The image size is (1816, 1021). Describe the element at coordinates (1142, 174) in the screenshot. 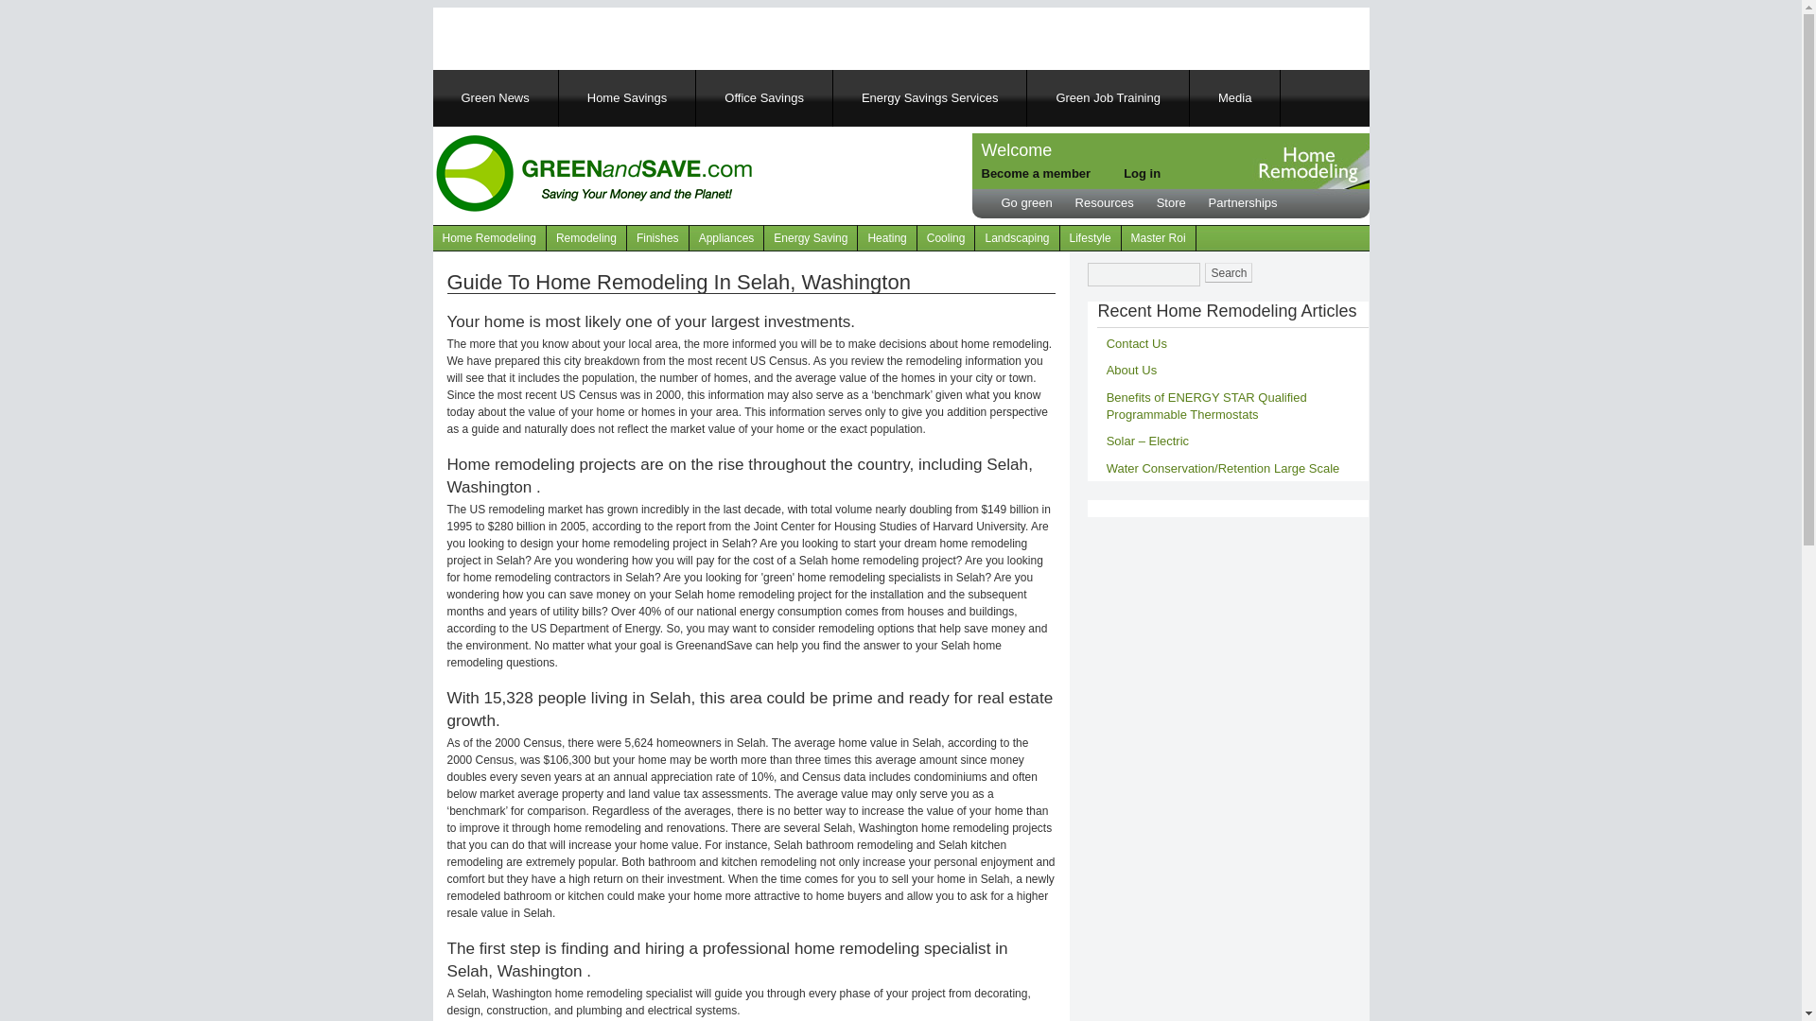

I see `Log in` at that location.